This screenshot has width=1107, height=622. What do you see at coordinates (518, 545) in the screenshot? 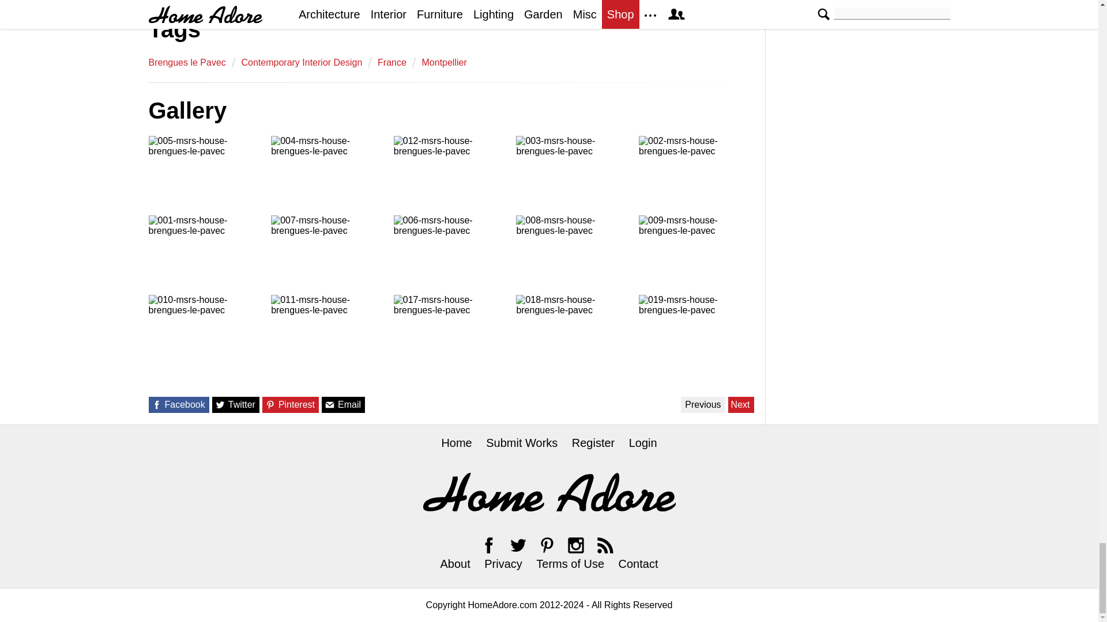
I see `Twitter` at bounding box center [518, 545].